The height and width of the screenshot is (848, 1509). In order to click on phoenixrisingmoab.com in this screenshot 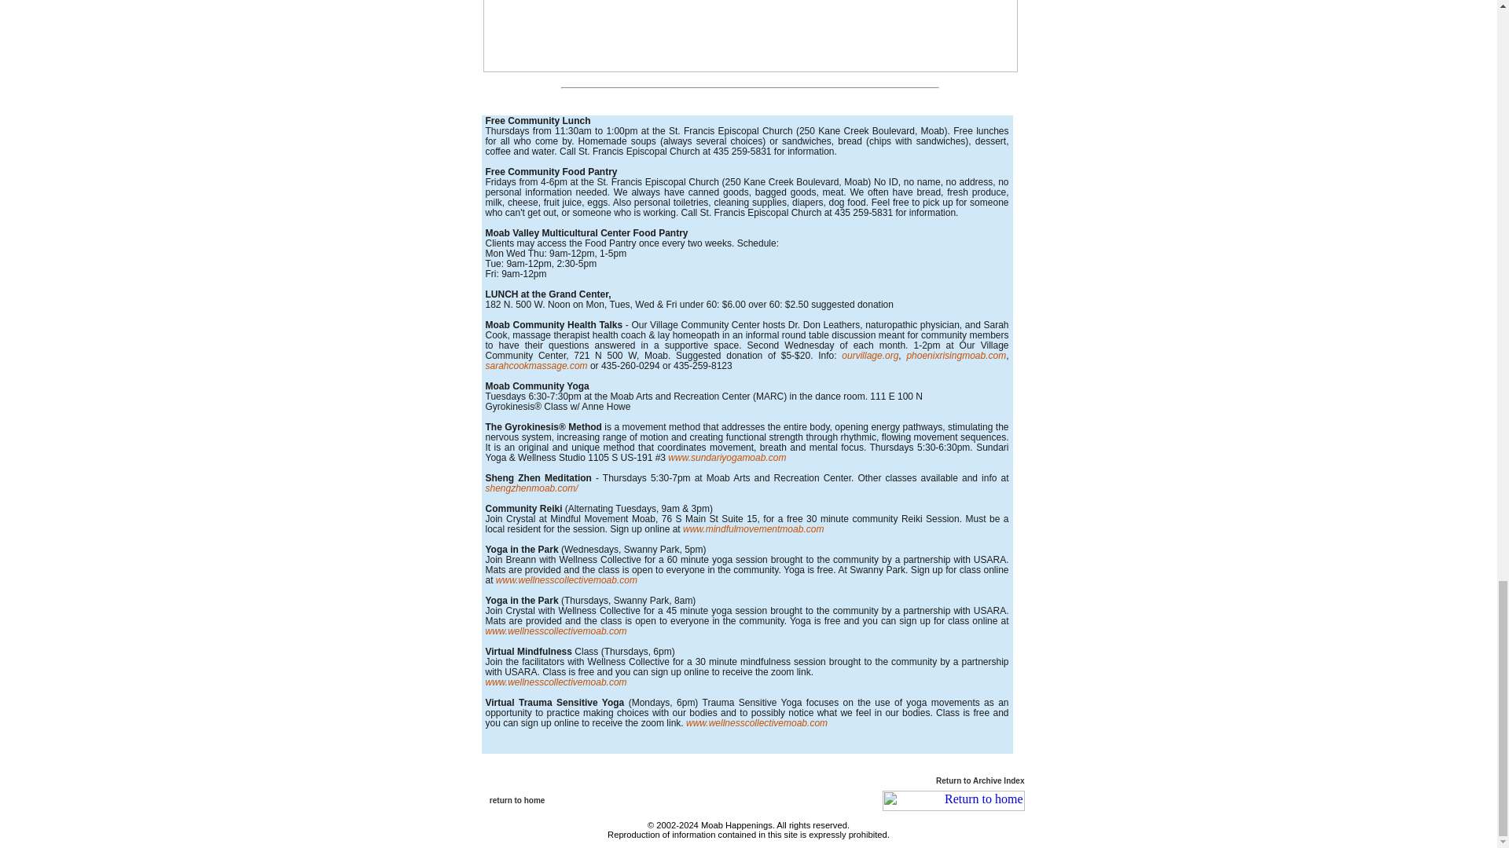, I will do `click(956, 356)`.